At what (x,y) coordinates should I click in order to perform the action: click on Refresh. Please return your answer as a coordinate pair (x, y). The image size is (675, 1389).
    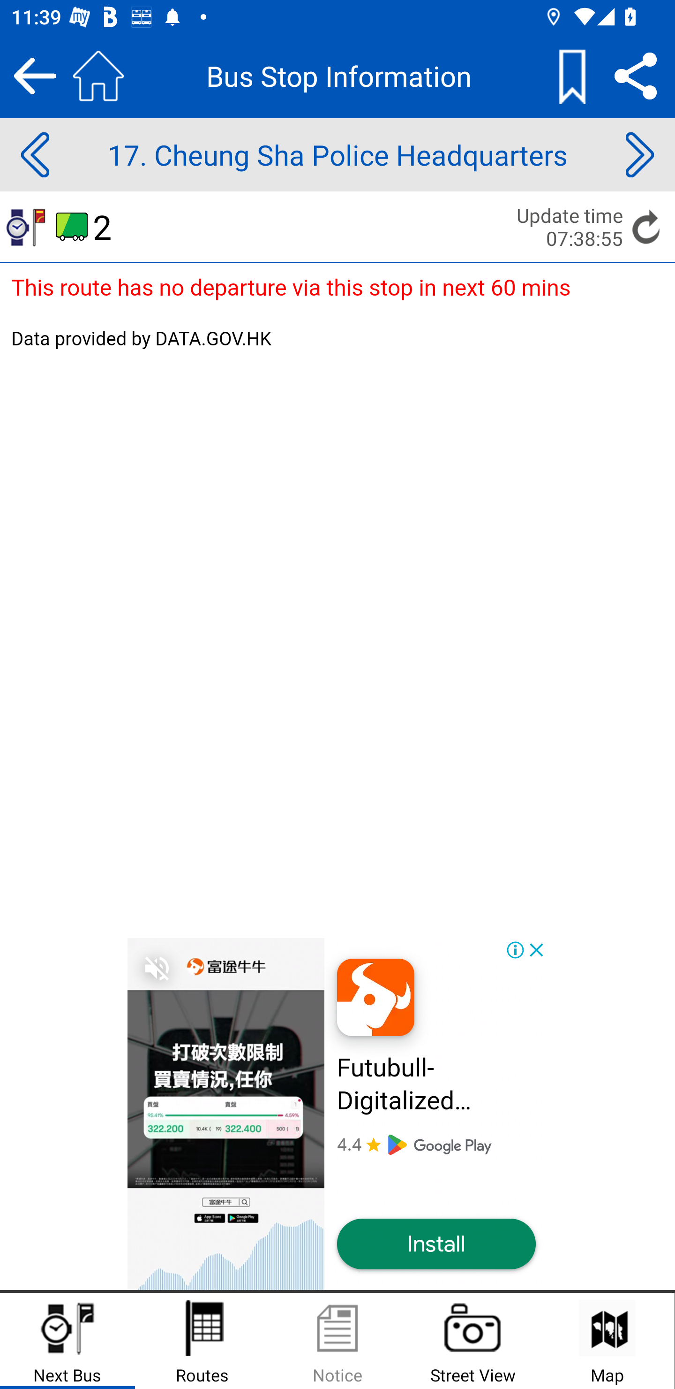
    Looking at the image, I should click on (647, 226).